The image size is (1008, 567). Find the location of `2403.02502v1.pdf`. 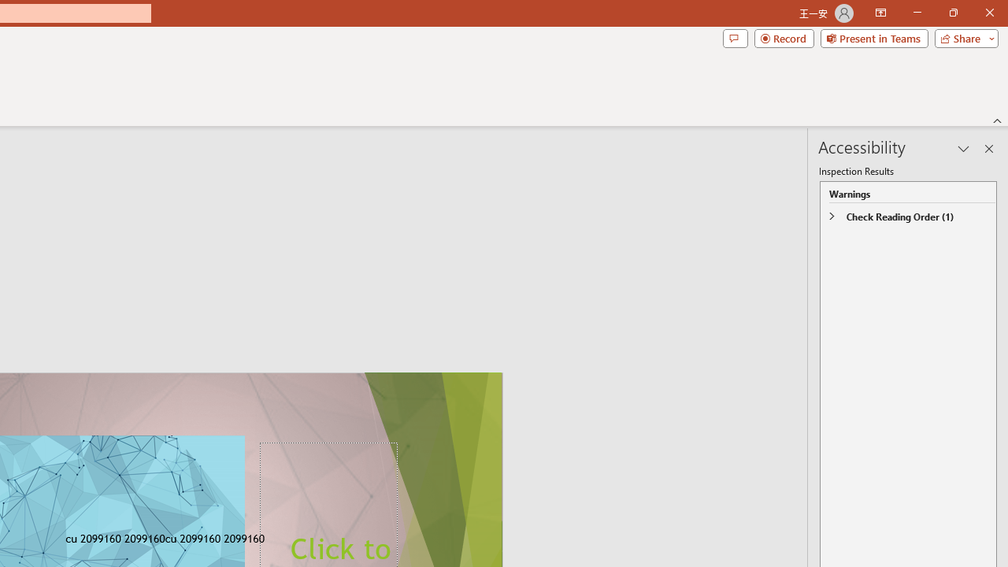

2403.02502v1.pdf is located at coordinates (849, 142).